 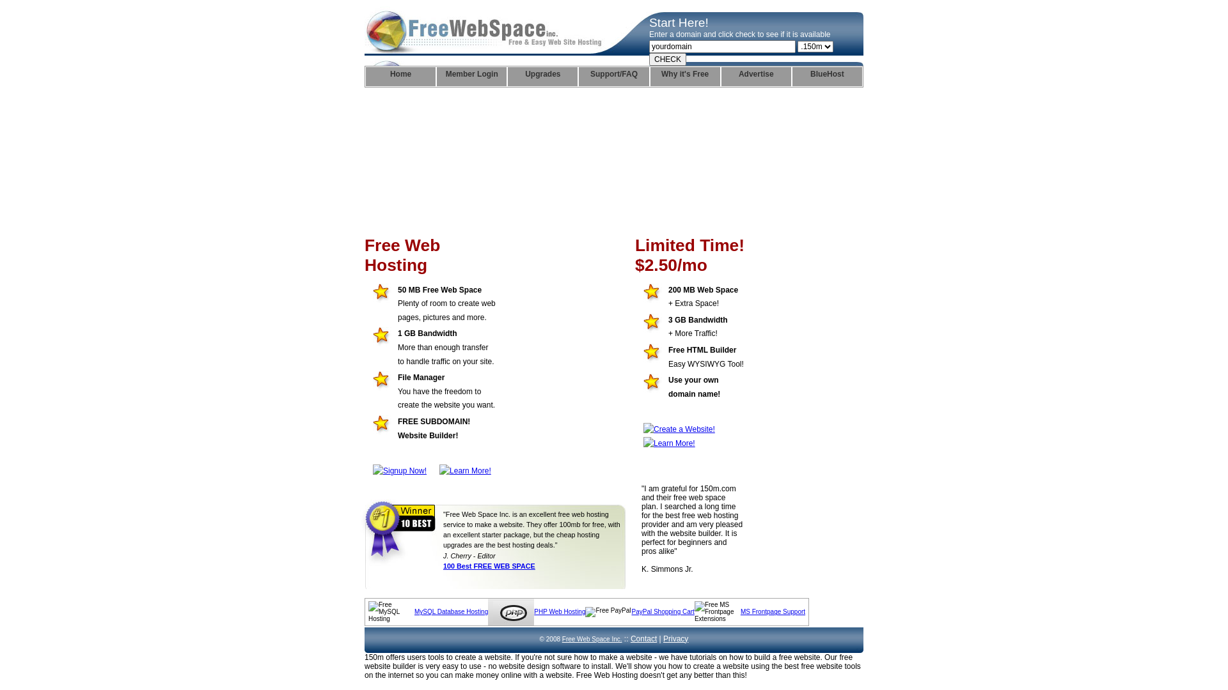 What do you see at coordinates (592, 639) in the screenshot?
I see `Free Web Space Inc.` at bounding box center [592, 639].